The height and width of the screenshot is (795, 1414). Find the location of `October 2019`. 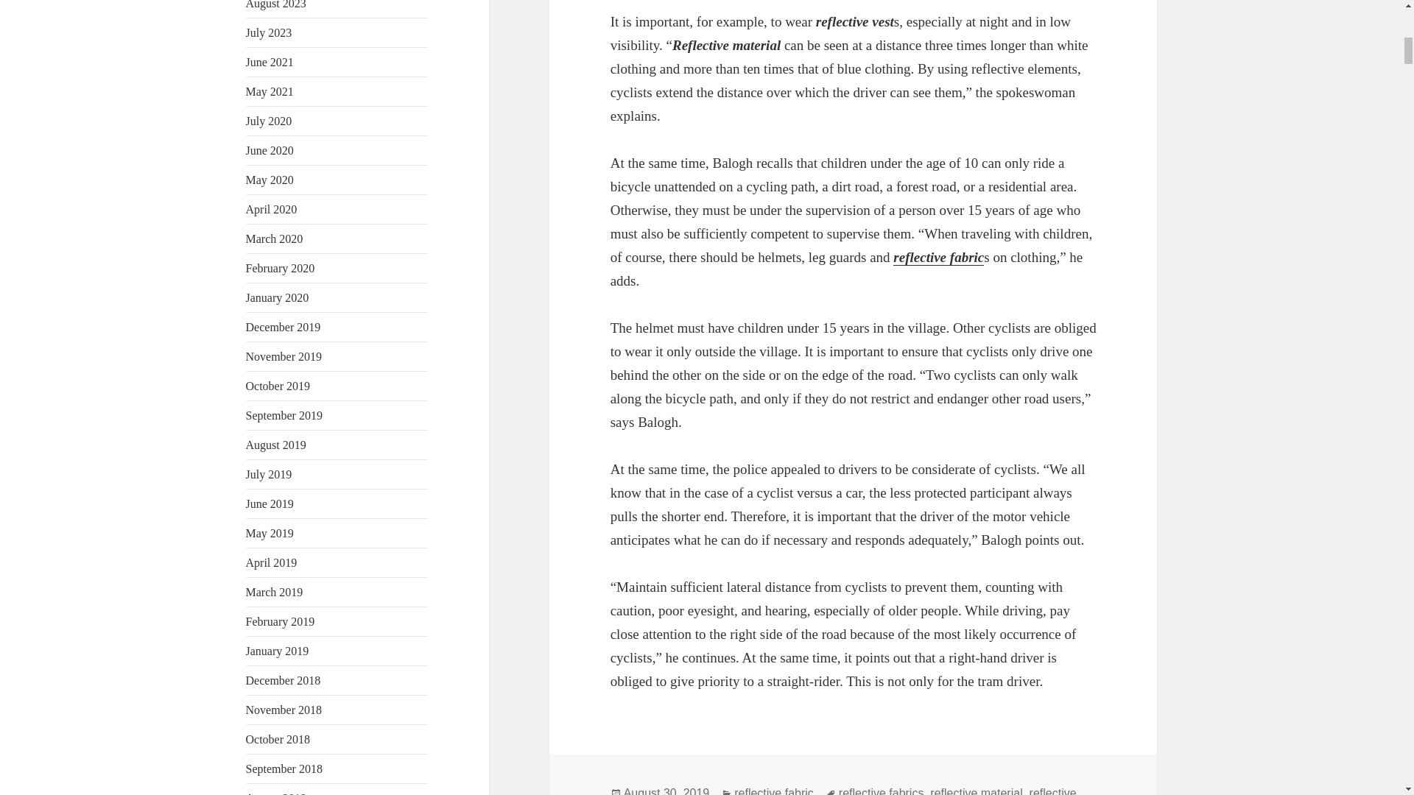

October 2019 is located at coordinates (278, 386).